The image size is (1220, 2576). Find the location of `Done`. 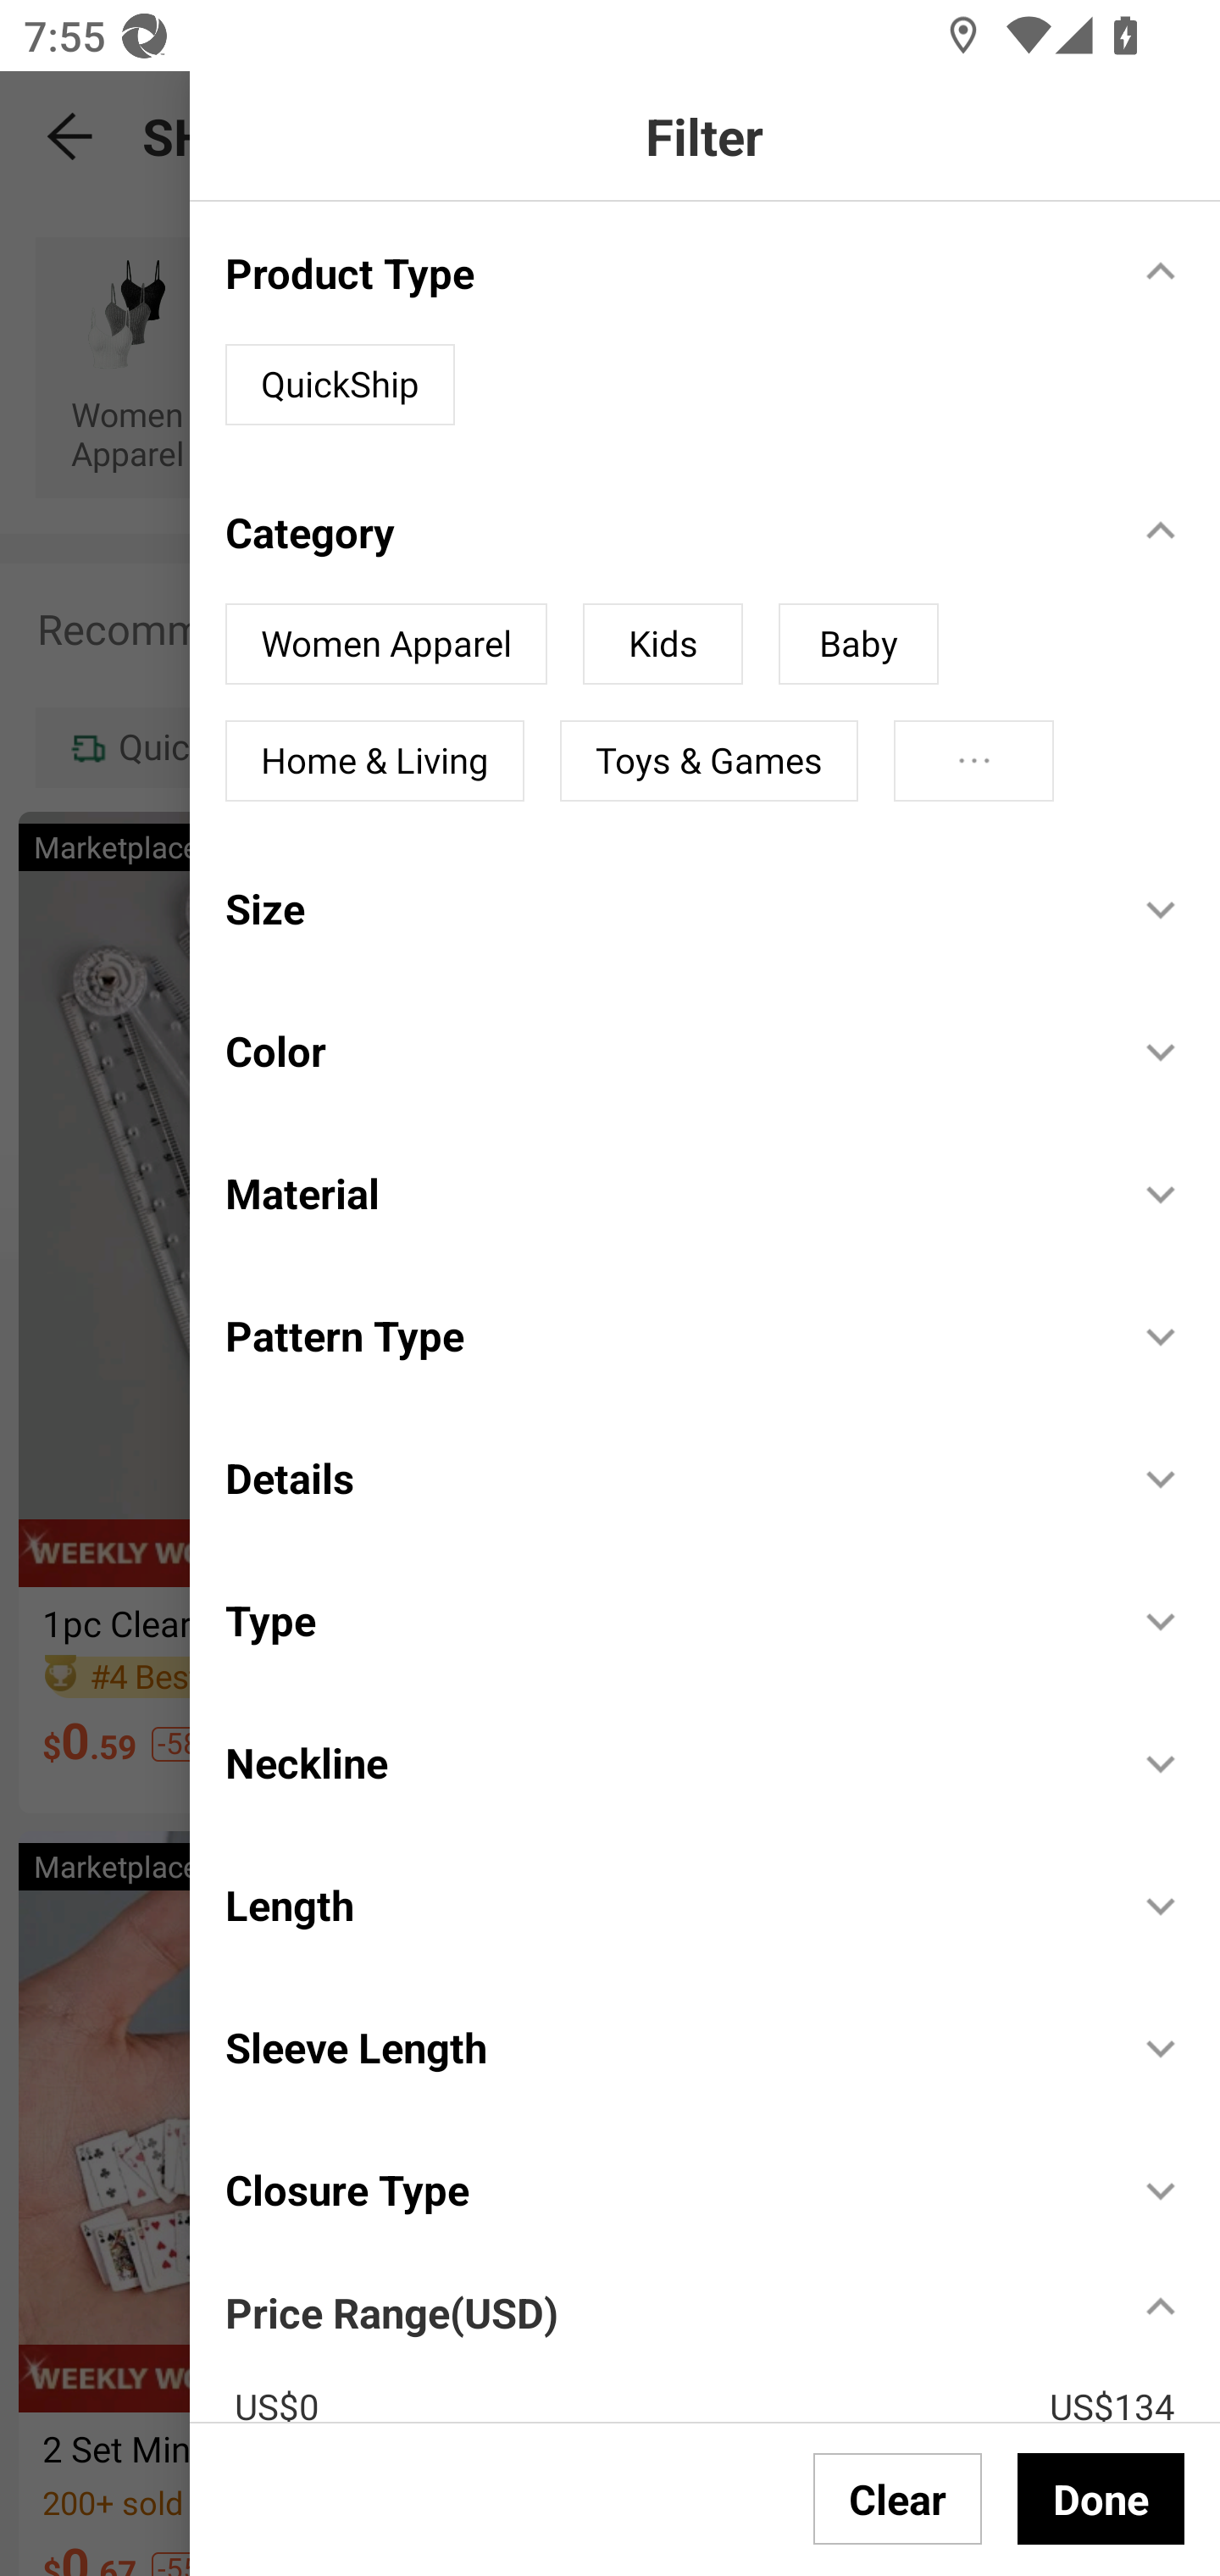

Done is located at coordinates (1101, 2498).